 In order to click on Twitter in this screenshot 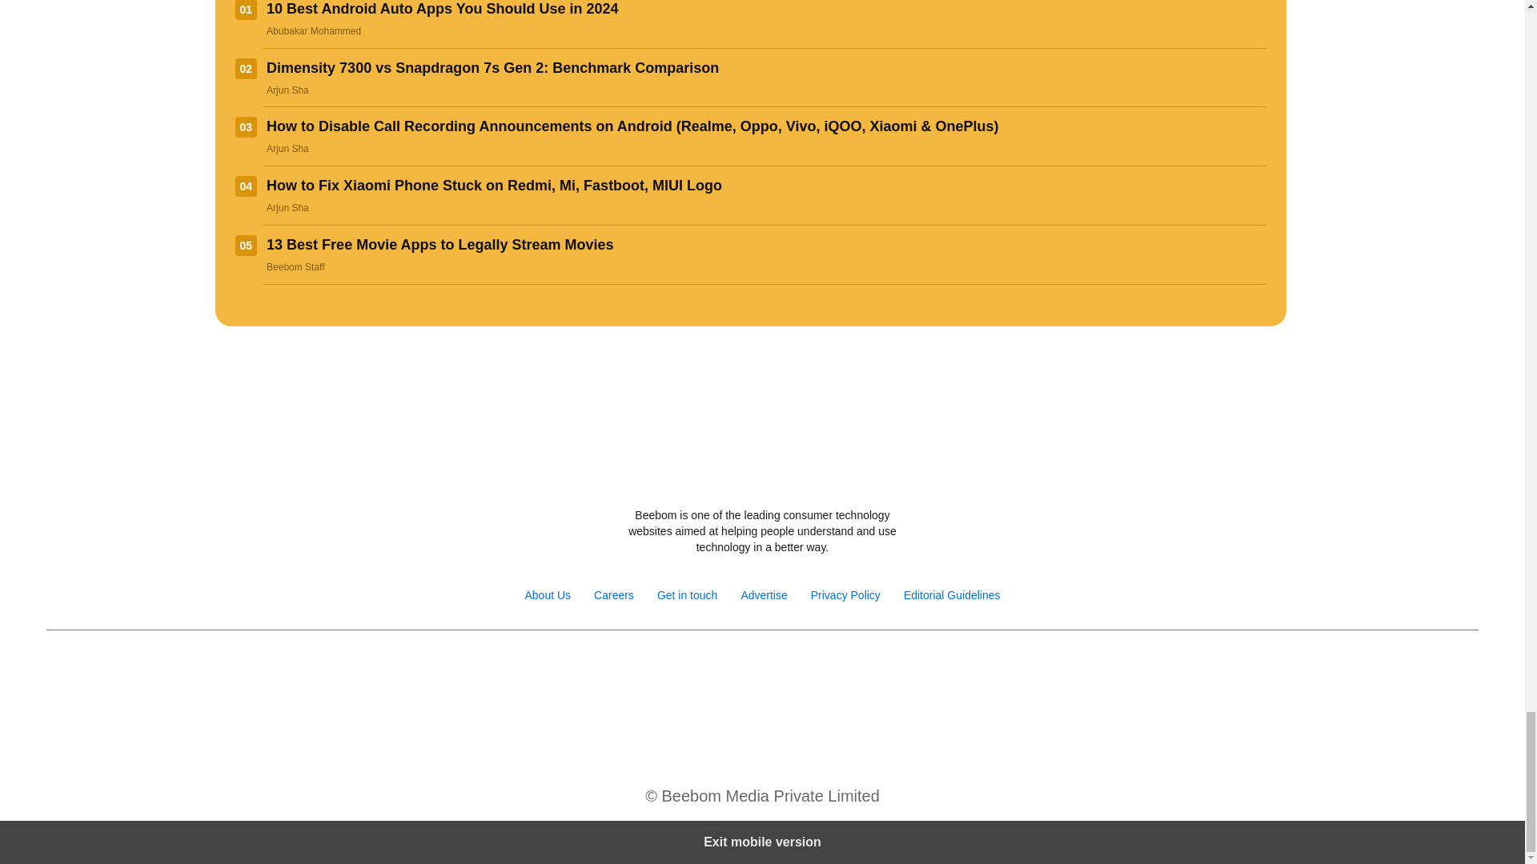, I will do `click(744, 670)`.